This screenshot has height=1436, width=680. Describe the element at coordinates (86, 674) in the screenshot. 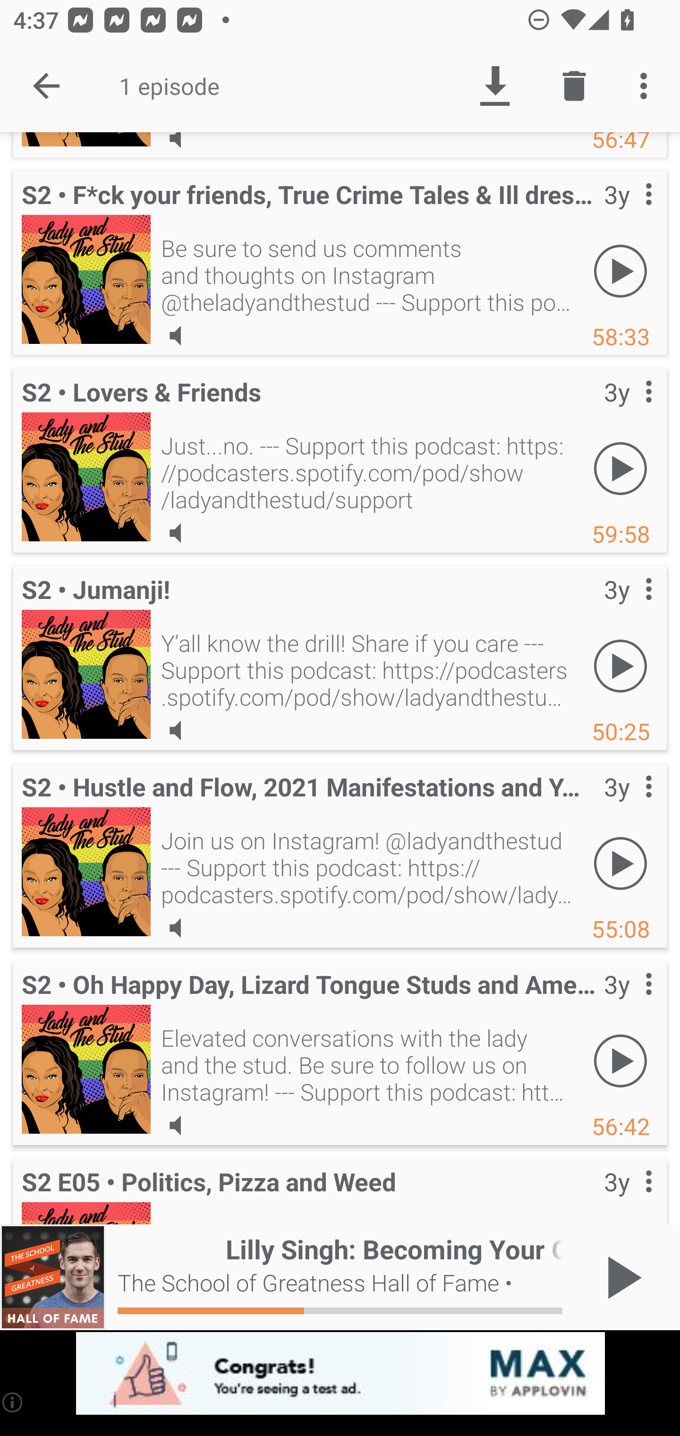

I see `Jumanji!` at that location.